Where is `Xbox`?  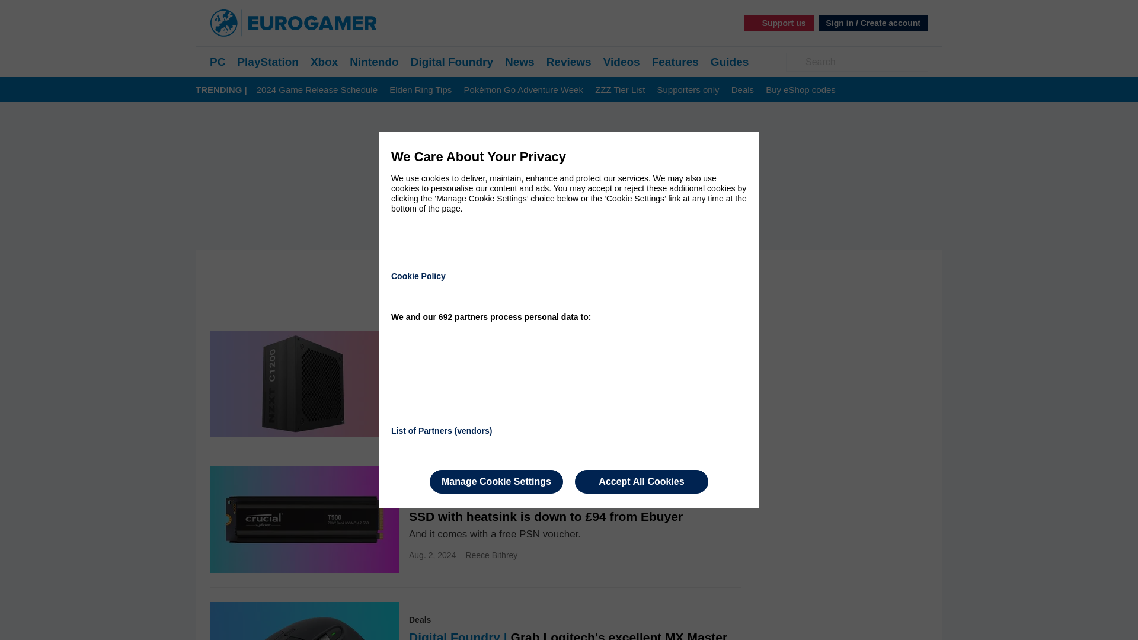 Xbox is located at coordinates (324, 62).